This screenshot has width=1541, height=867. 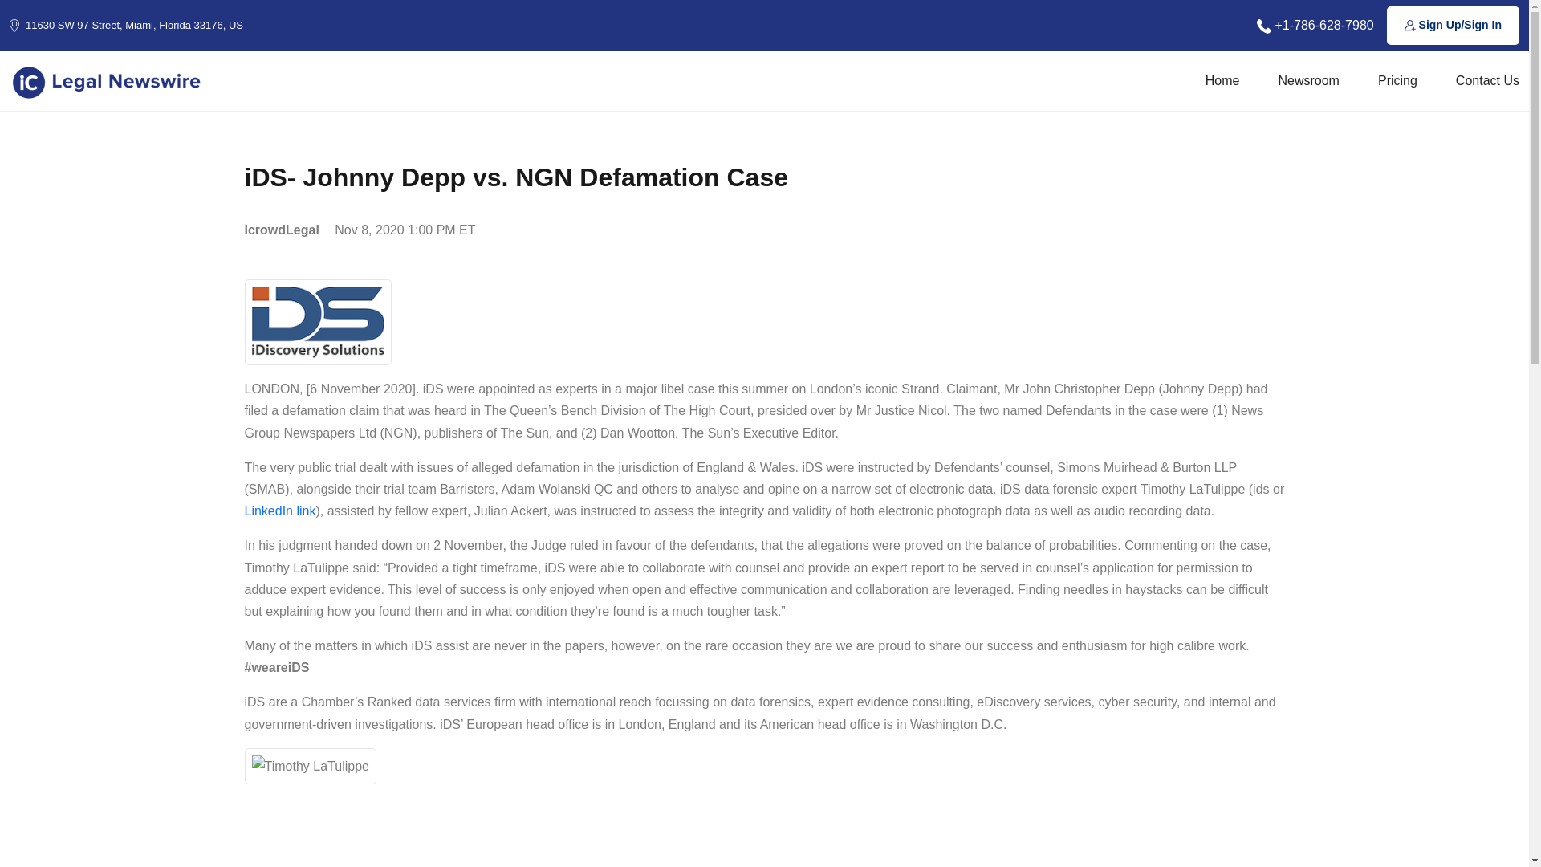 I want to click on Contact Us, so click(x=1488, y=80).